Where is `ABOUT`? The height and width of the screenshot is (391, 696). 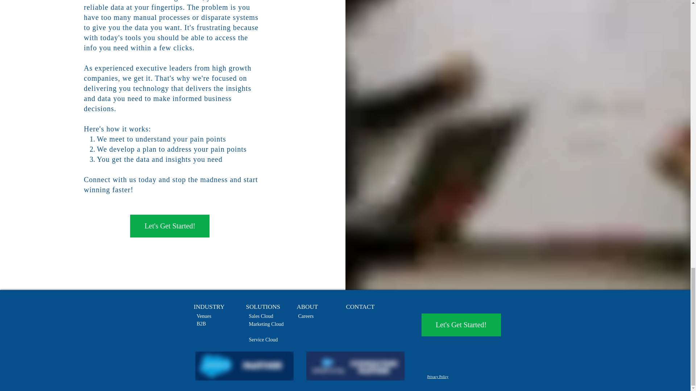 ABOUT is located at coordinates (307, 307).